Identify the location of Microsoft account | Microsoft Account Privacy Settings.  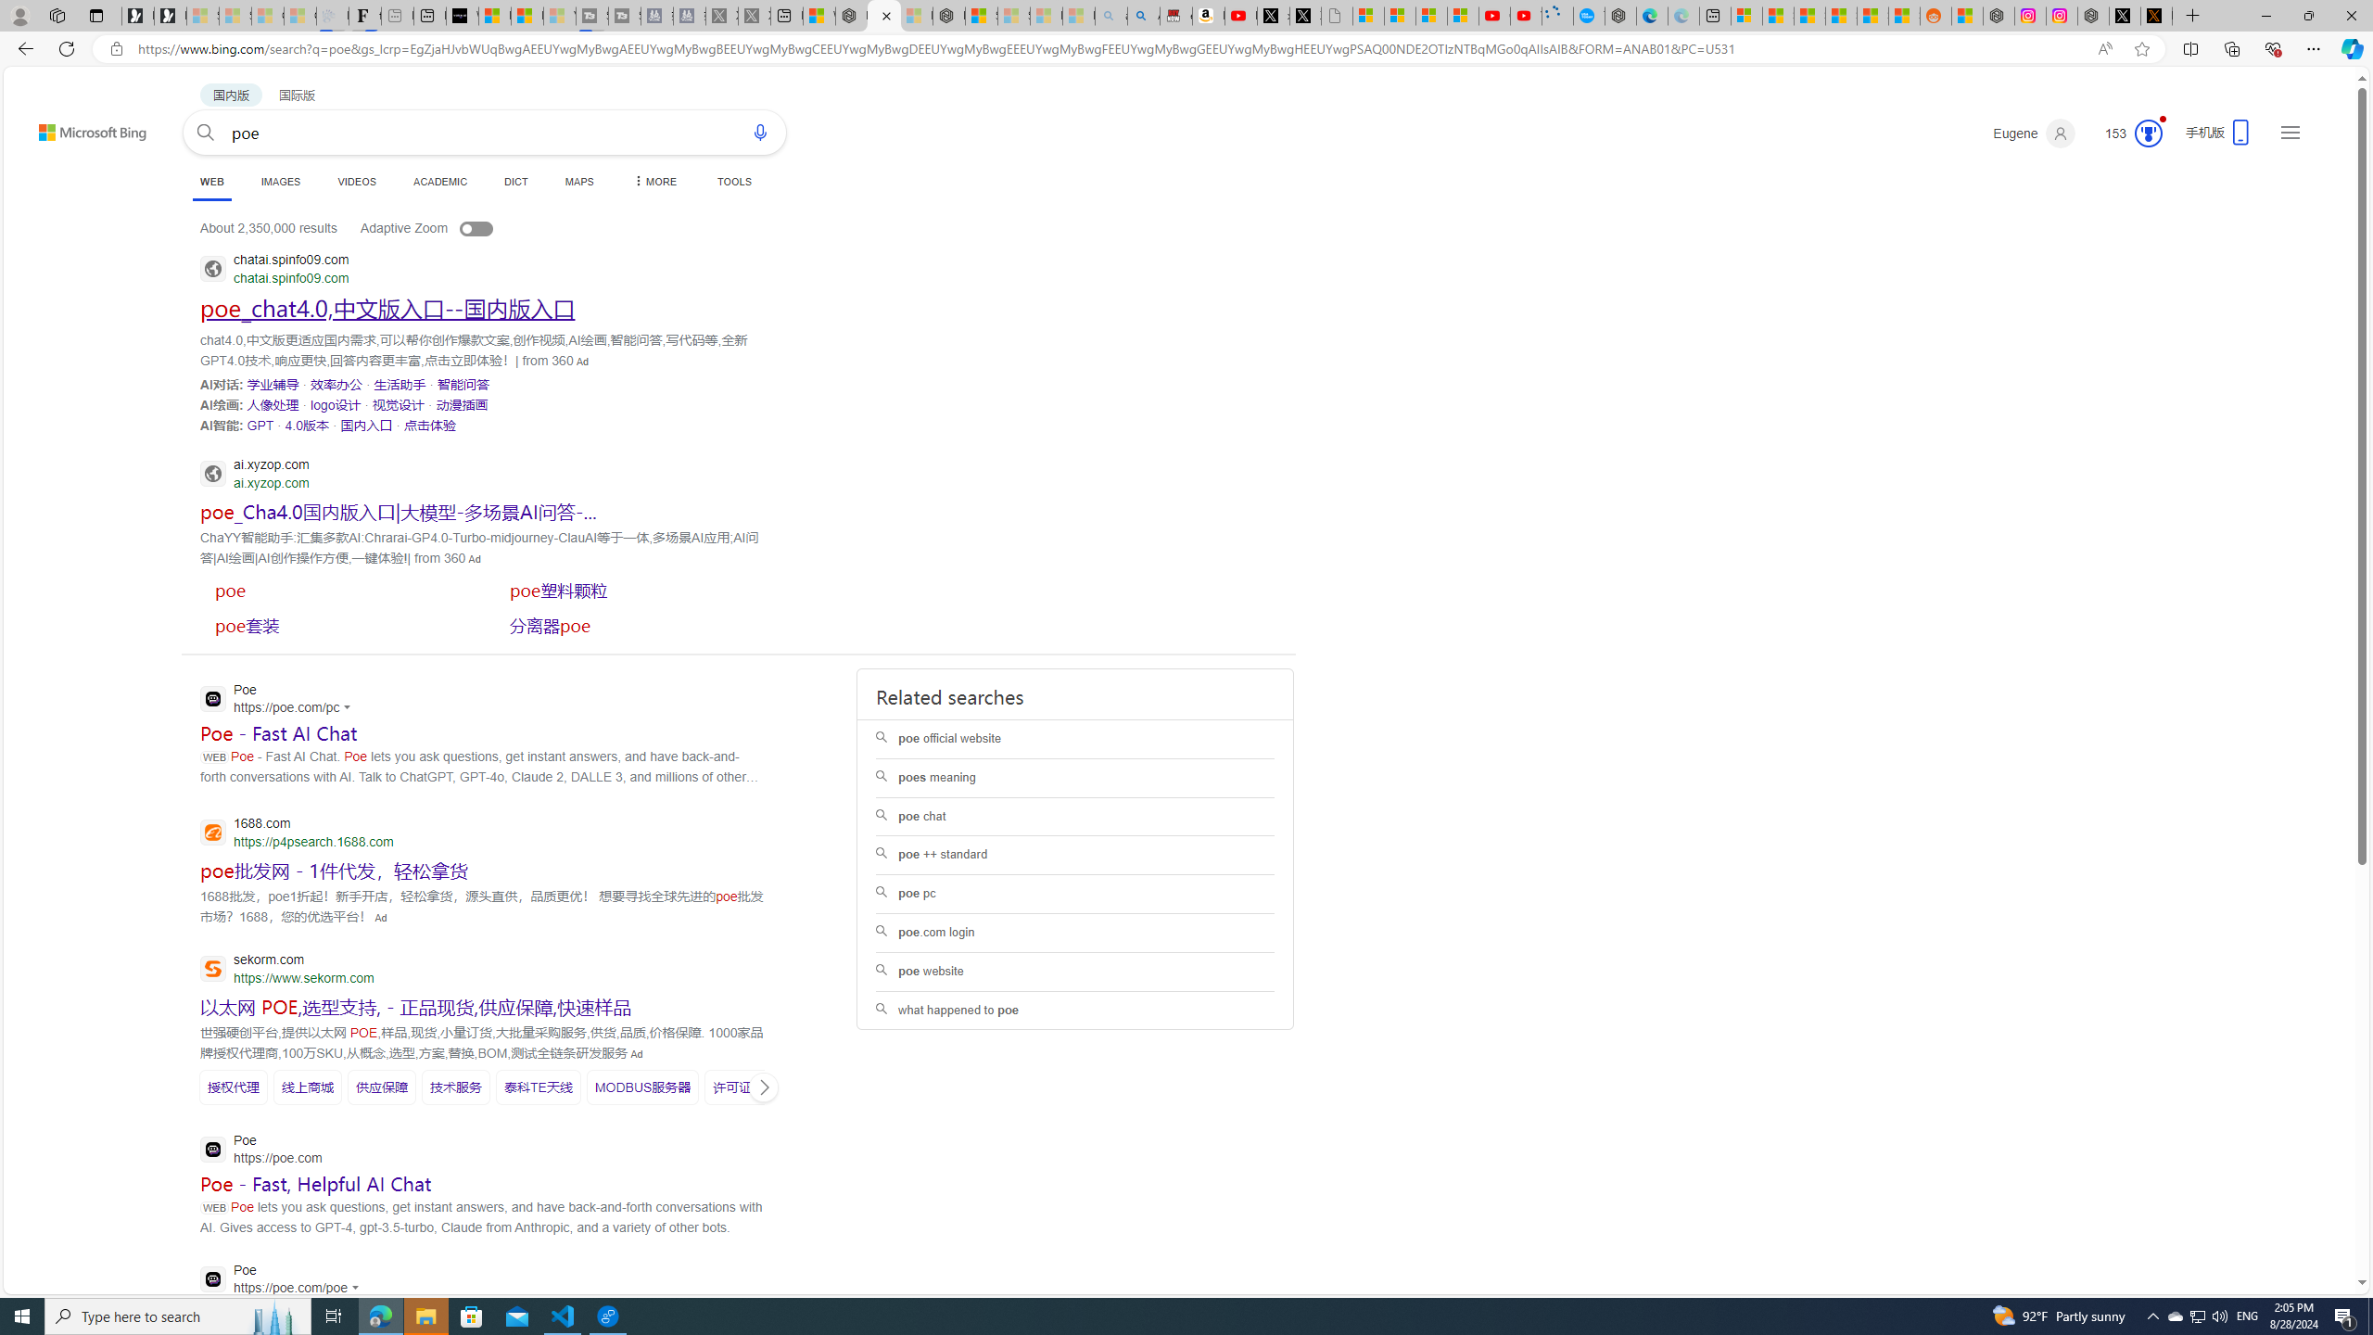
(1746, 16).